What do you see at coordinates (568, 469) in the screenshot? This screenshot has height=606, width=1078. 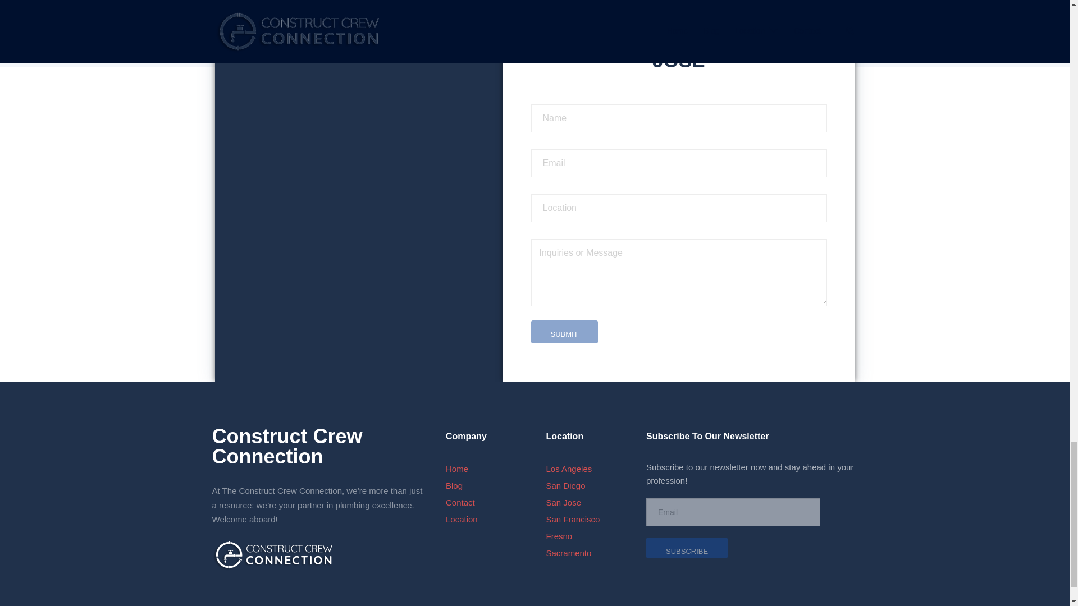 I see `Los Angeles` at bounding box center [568, 469].